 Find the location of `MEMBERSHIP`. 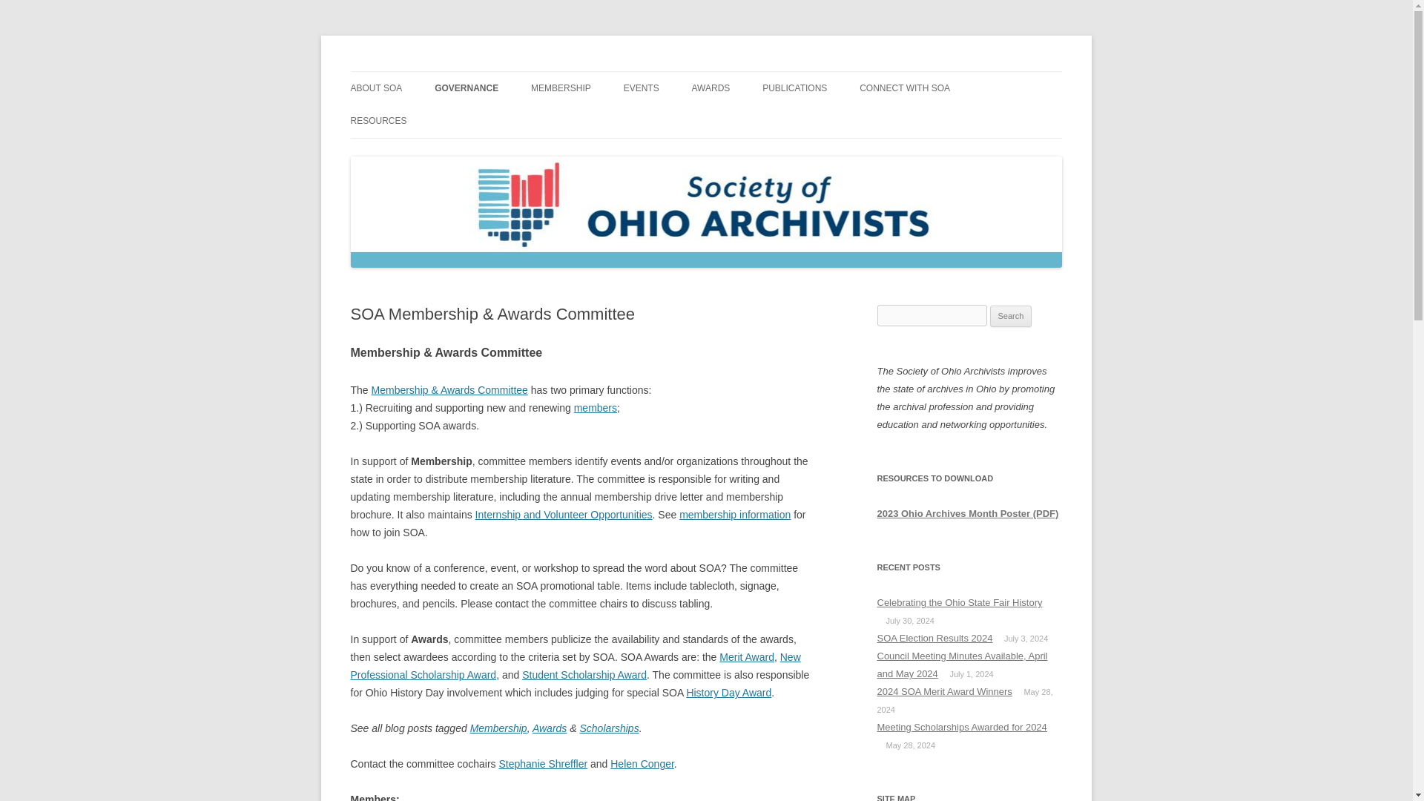

MEMBERSHIP is located at coordinates (561, 88).